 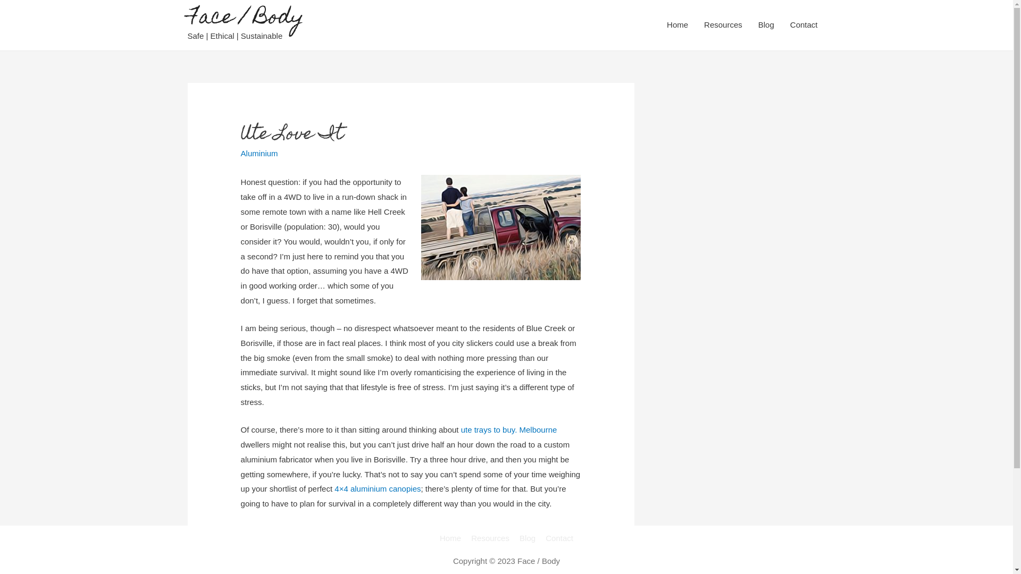 I want to click on Blog, so click(x=528, y=538).